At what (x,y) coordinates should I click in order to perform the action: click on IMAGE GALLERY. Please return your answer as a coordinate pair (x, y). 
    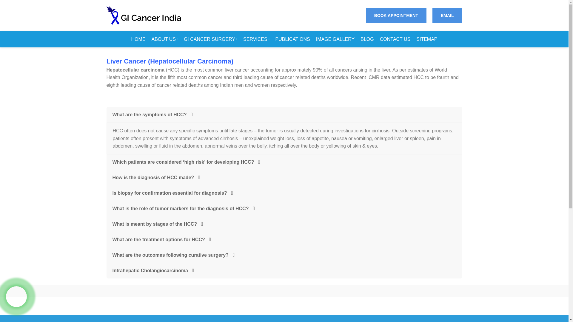
    Looking at the image, I should click on (335, 39).